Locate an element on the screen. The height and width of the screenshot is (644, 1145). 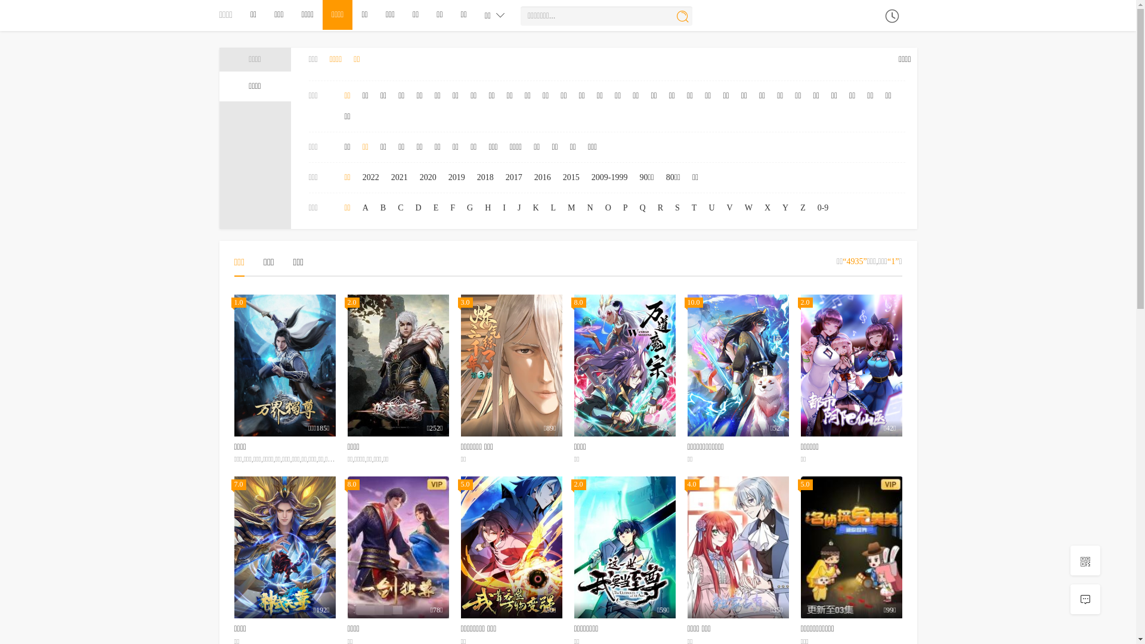
2019 is located at coordinates (457, 178).